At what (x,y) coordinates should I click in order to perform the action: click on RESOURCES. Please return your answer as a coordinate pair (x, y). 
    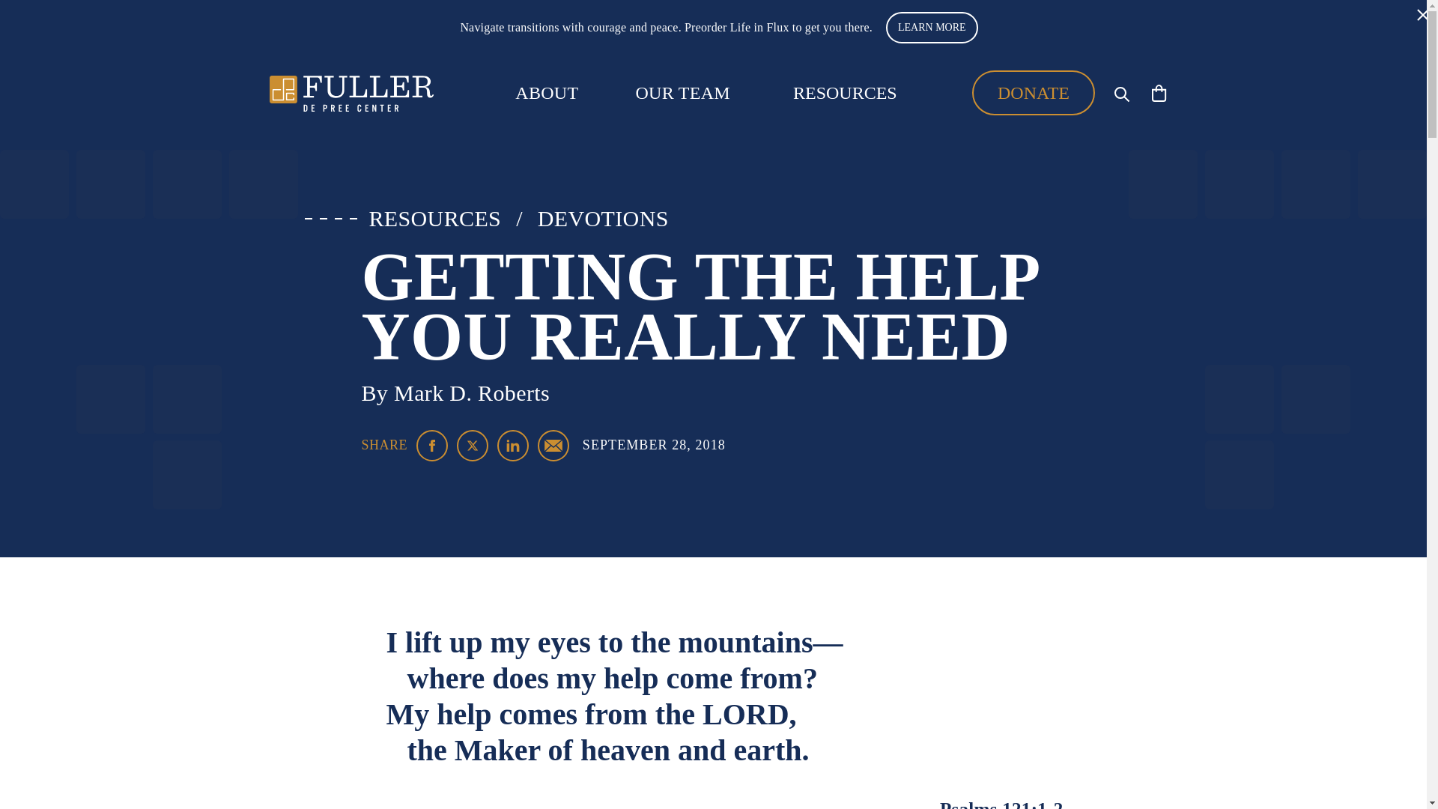
    Looking at the image, I should click on (434, 219).